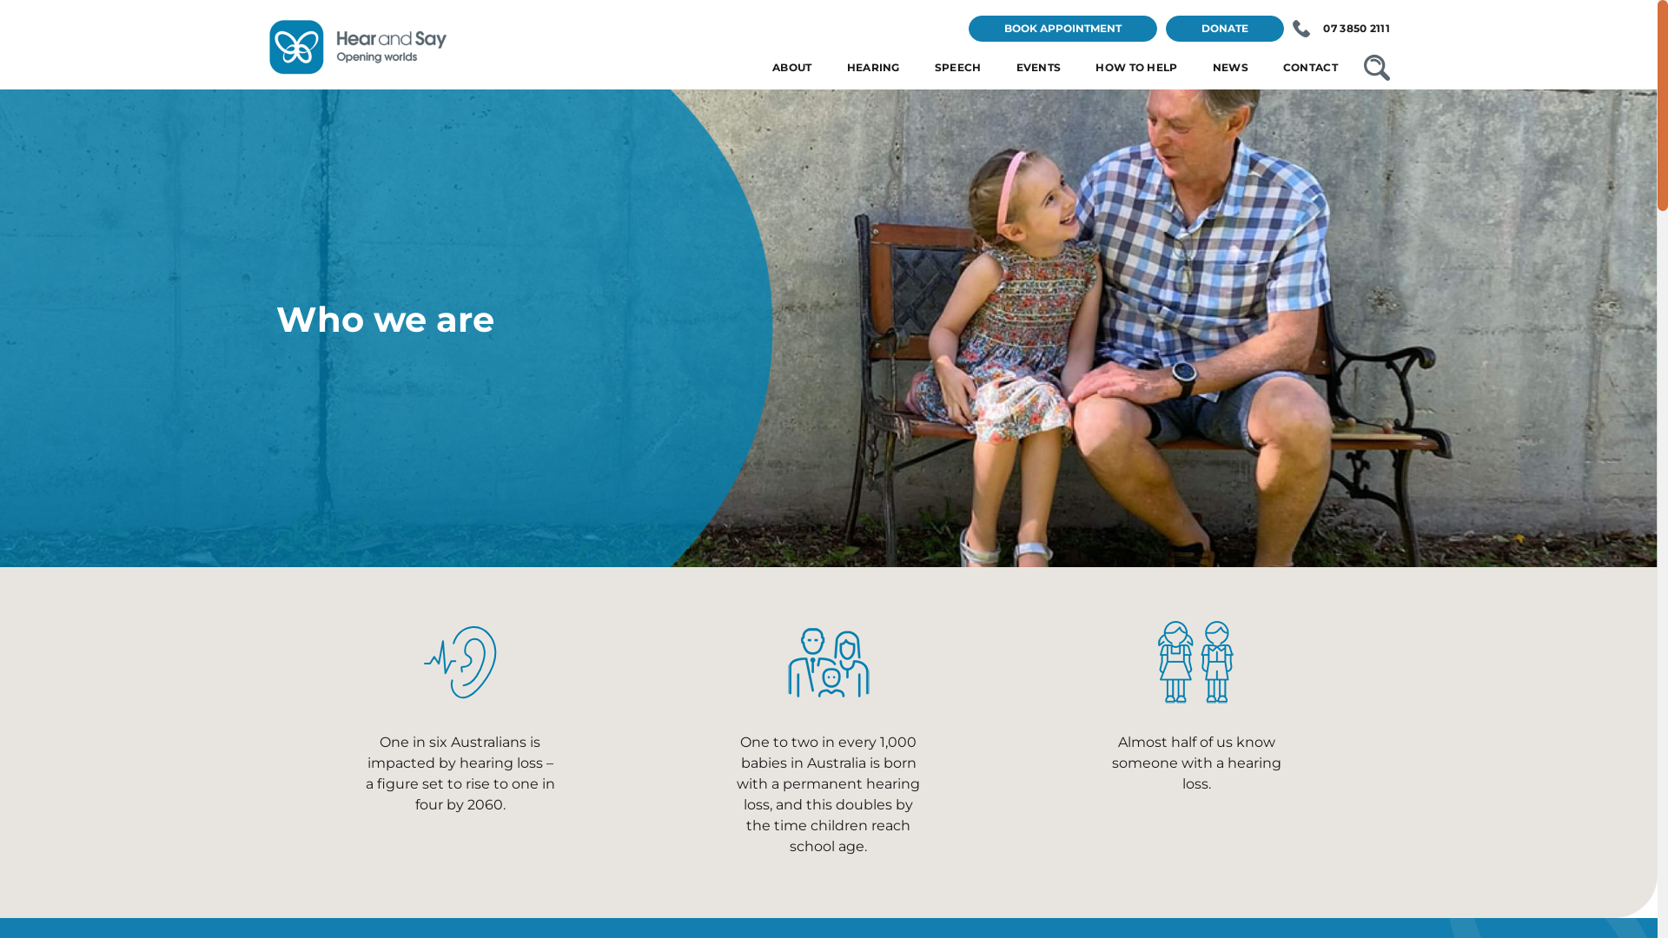 Image resolution: width=1668 pixels, height=938 pixels. What do you see at coordinates (958, 68) in the screenshot?
I see `SPEECH` at bounding box center [958, 68].